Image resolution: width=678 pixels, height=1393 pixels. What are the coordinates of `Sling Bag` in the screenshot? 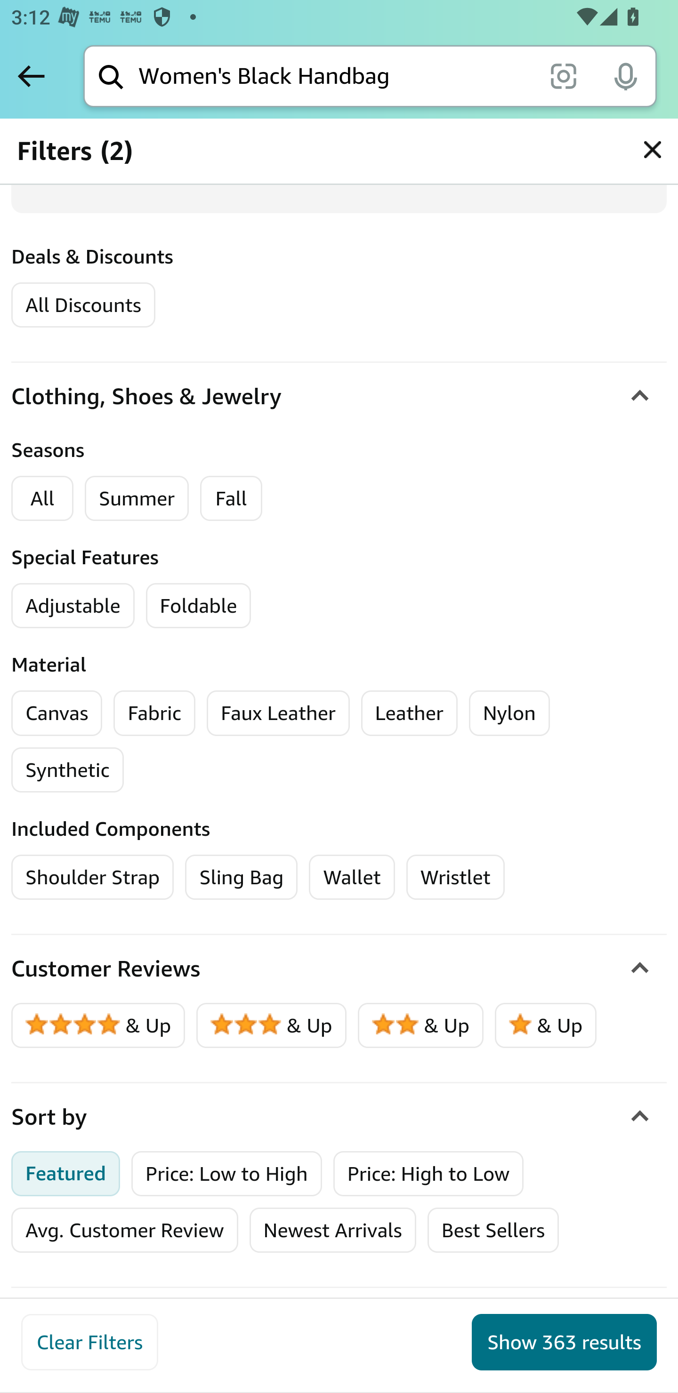 It's located at (242, 877).